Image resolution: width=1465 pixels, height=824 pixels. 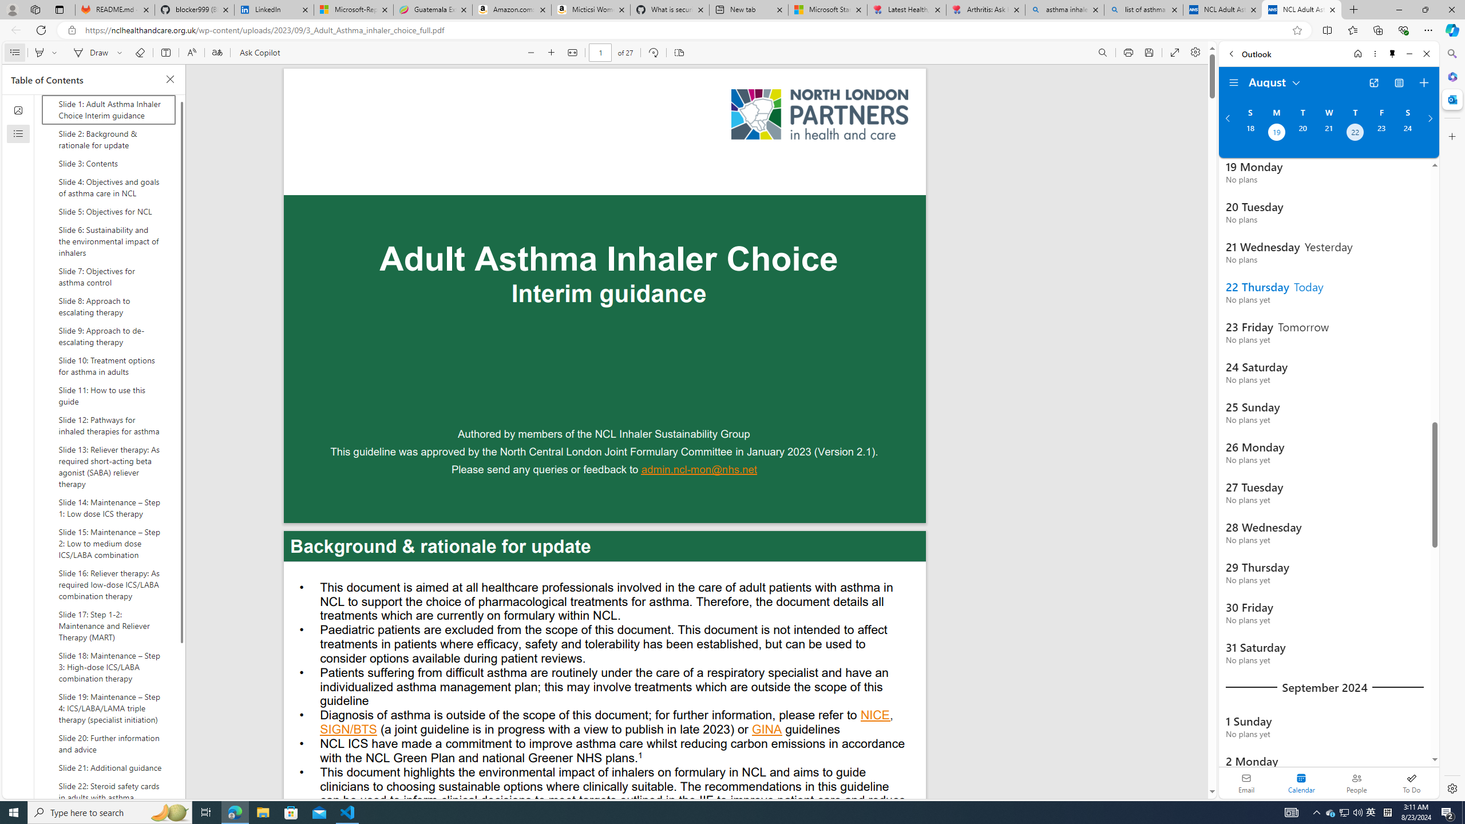 What do you see at coordinates (1381, 133) in the screenshot?
I see `Friday, August 23, 2024. ` at bounding box center [1381, 133].